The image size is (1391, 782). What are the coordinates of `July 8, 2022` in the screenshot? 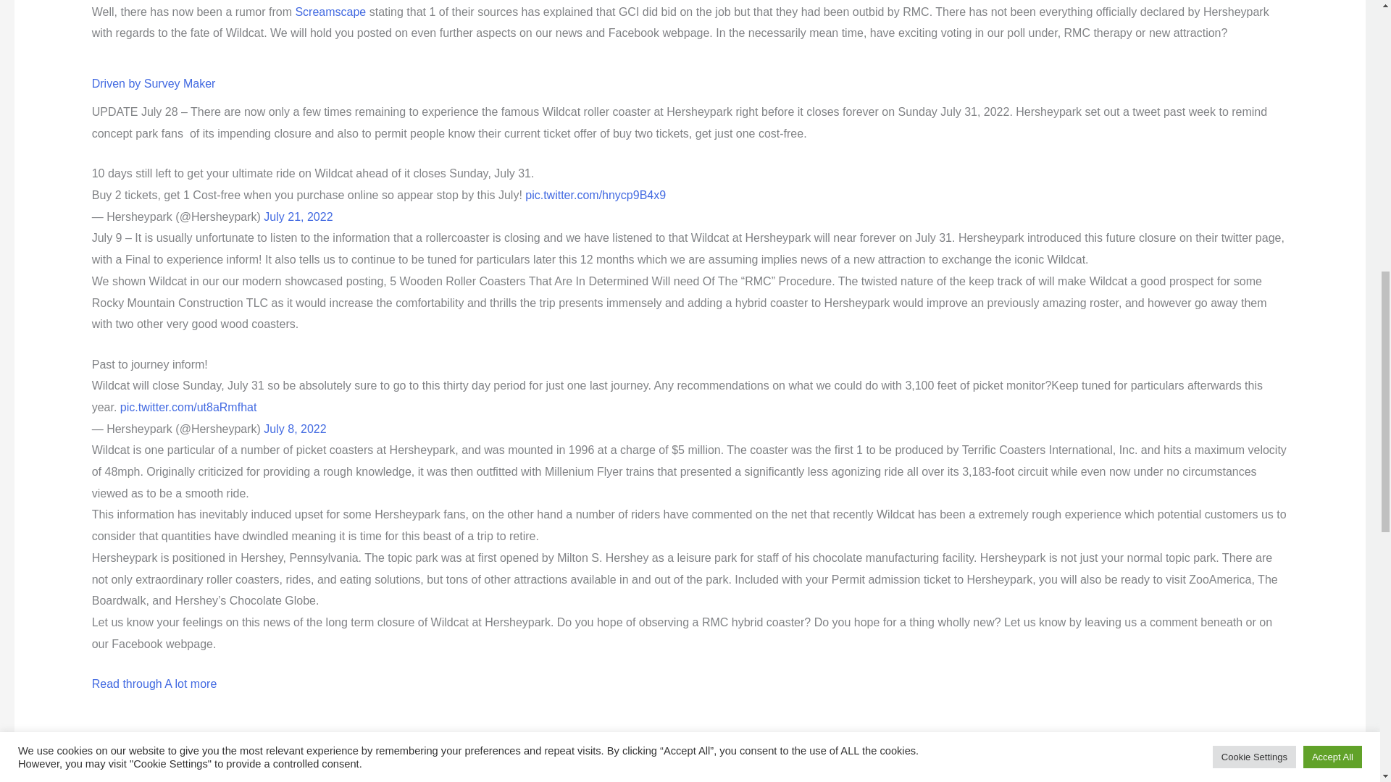 It's located at (294, 429).